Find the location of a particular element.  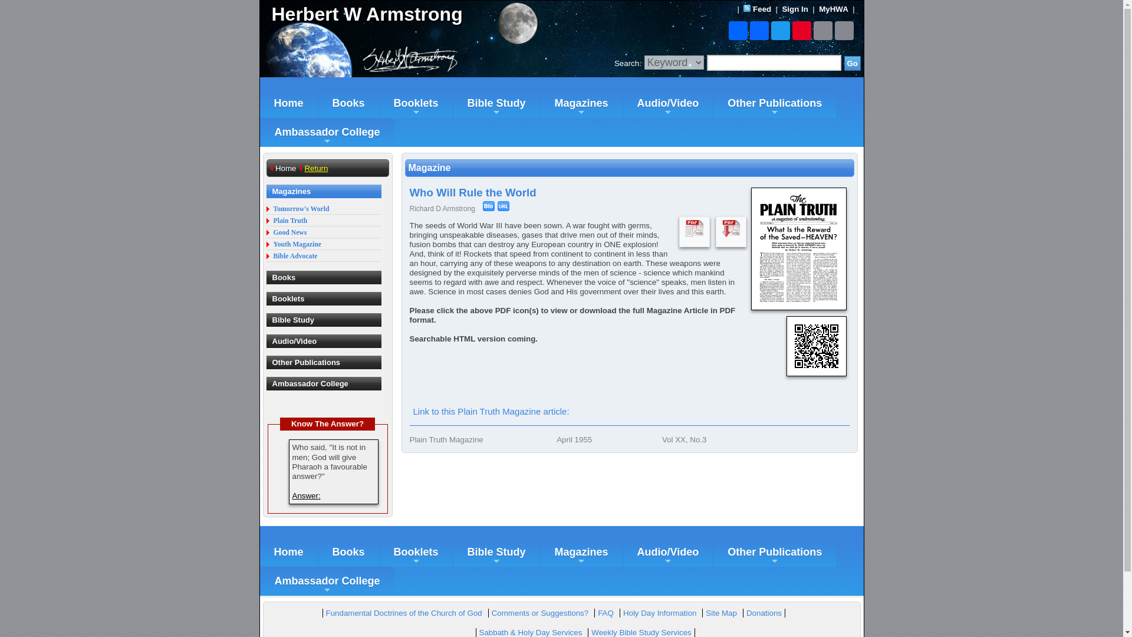

MyHWA is located at coordinates (833, 8).